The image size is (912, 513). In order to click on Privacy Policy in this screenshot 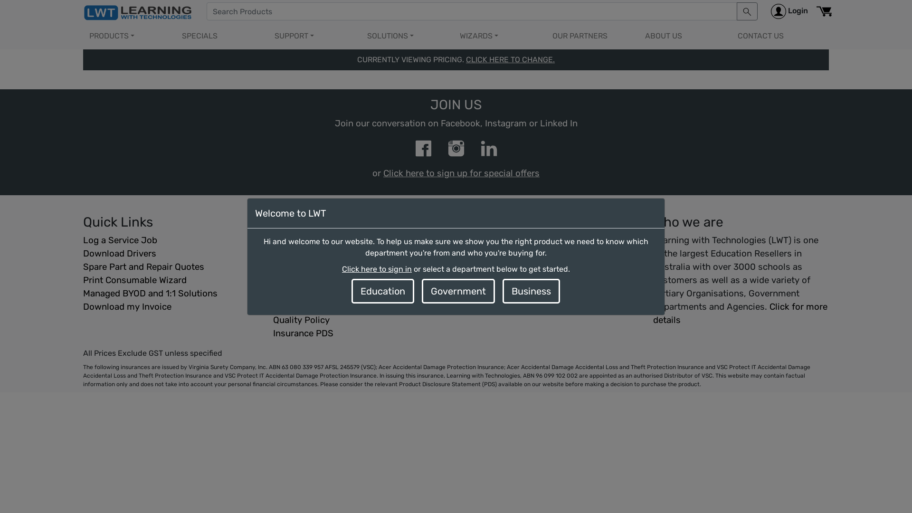, I will do `click(361, 280)`.